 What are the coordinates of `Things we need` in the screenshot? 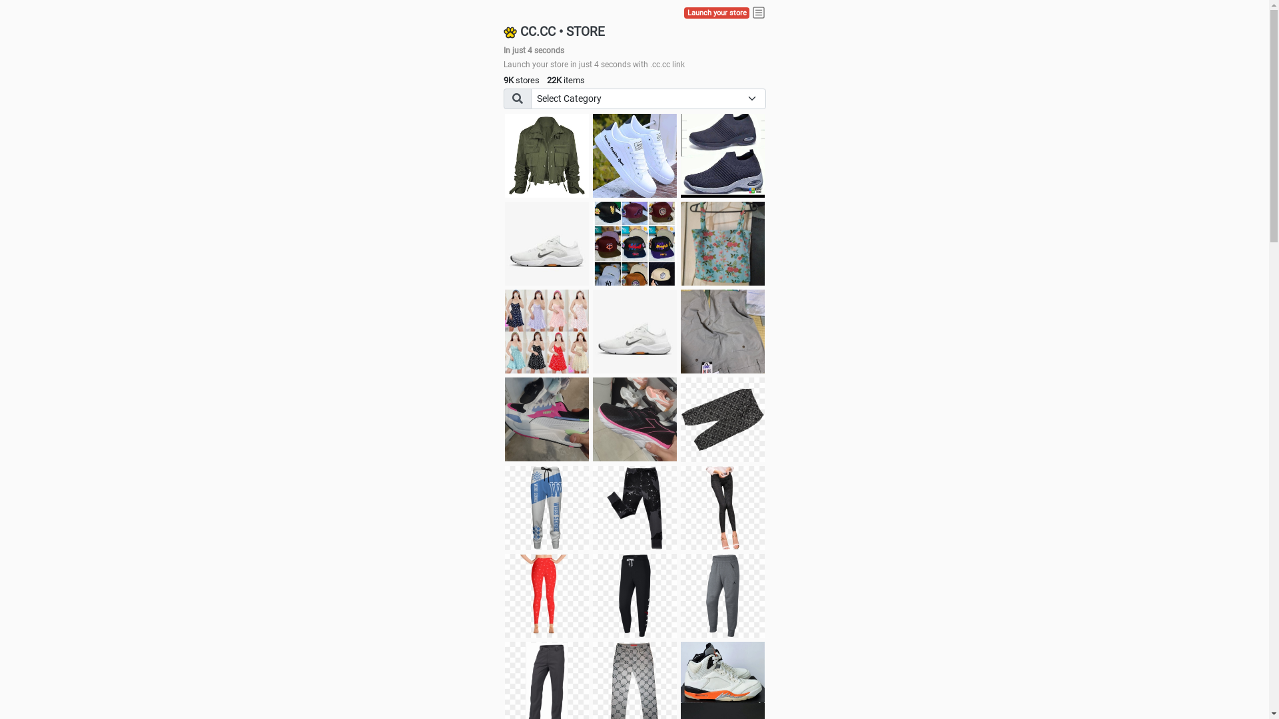 It's located at (635, 244).